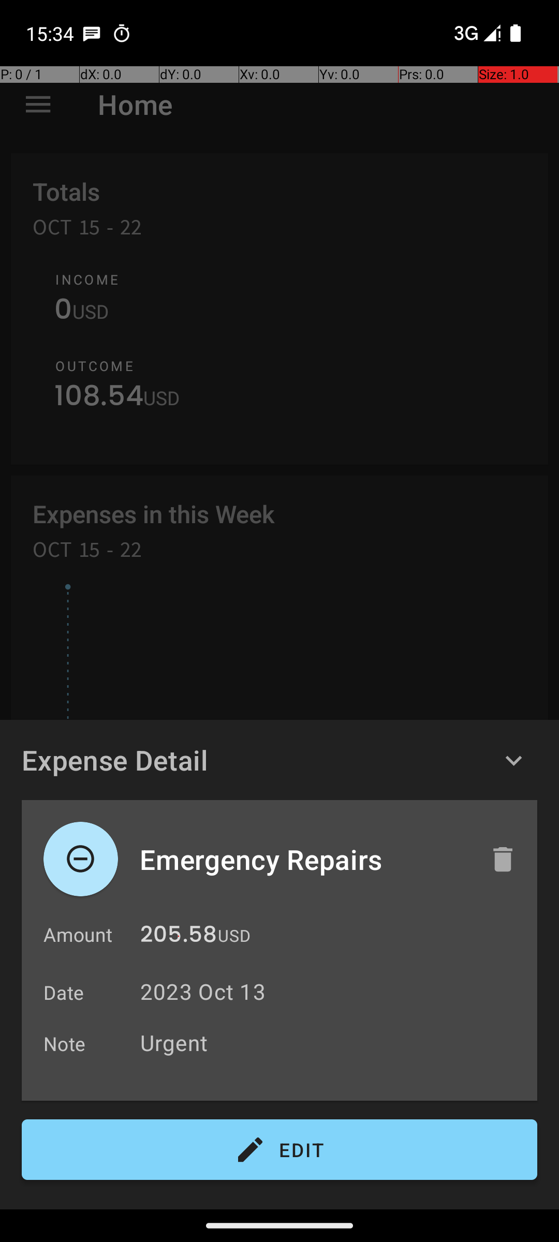 The height and width of the screenshot is (1242, 559). I want to click on Emergency Repairs, so click(304, 859).